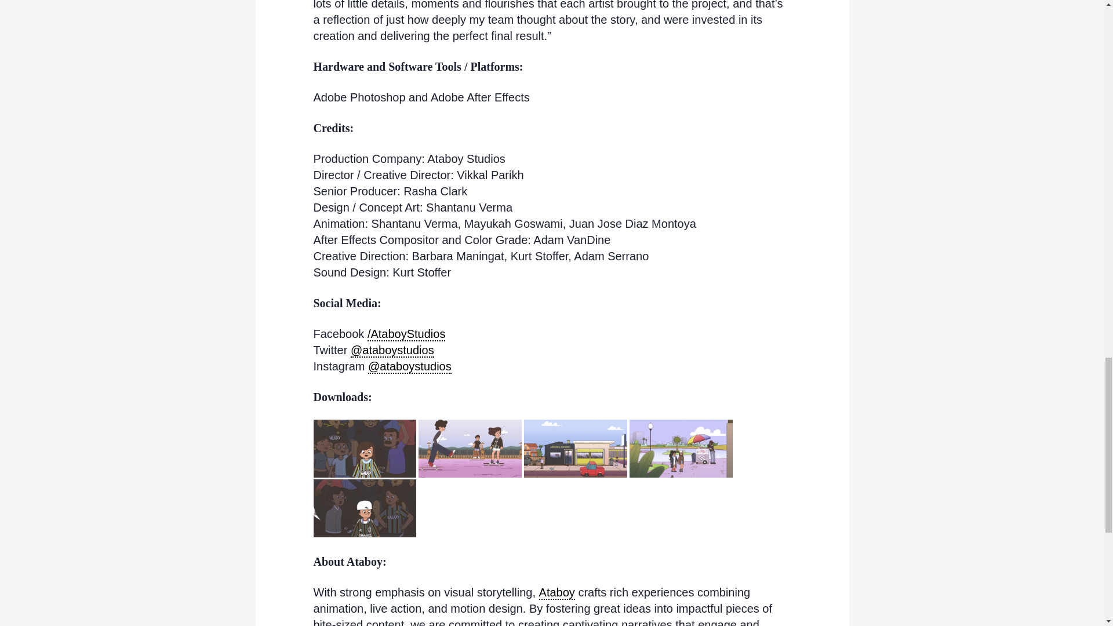 The image size is (1113, 626). I want to click on Download File, so click(681, 449).